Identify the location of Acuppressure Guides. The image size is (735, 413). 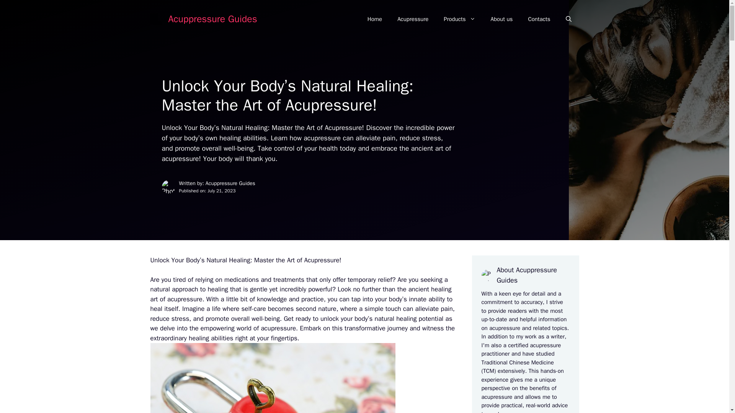
(213, 18).